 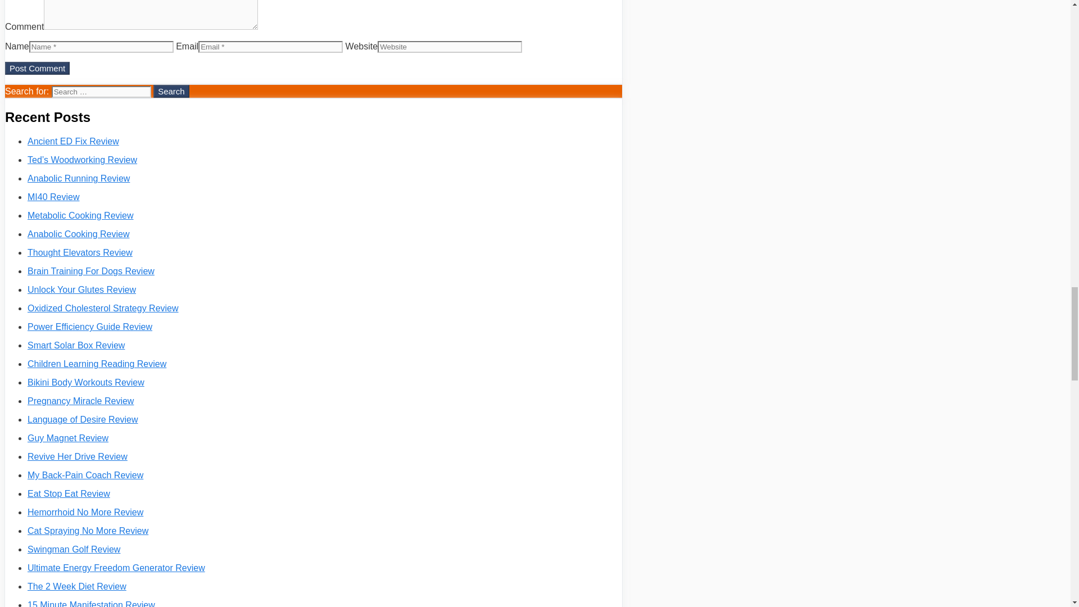 I want to click on Search for:, so click(x=101, y=92).